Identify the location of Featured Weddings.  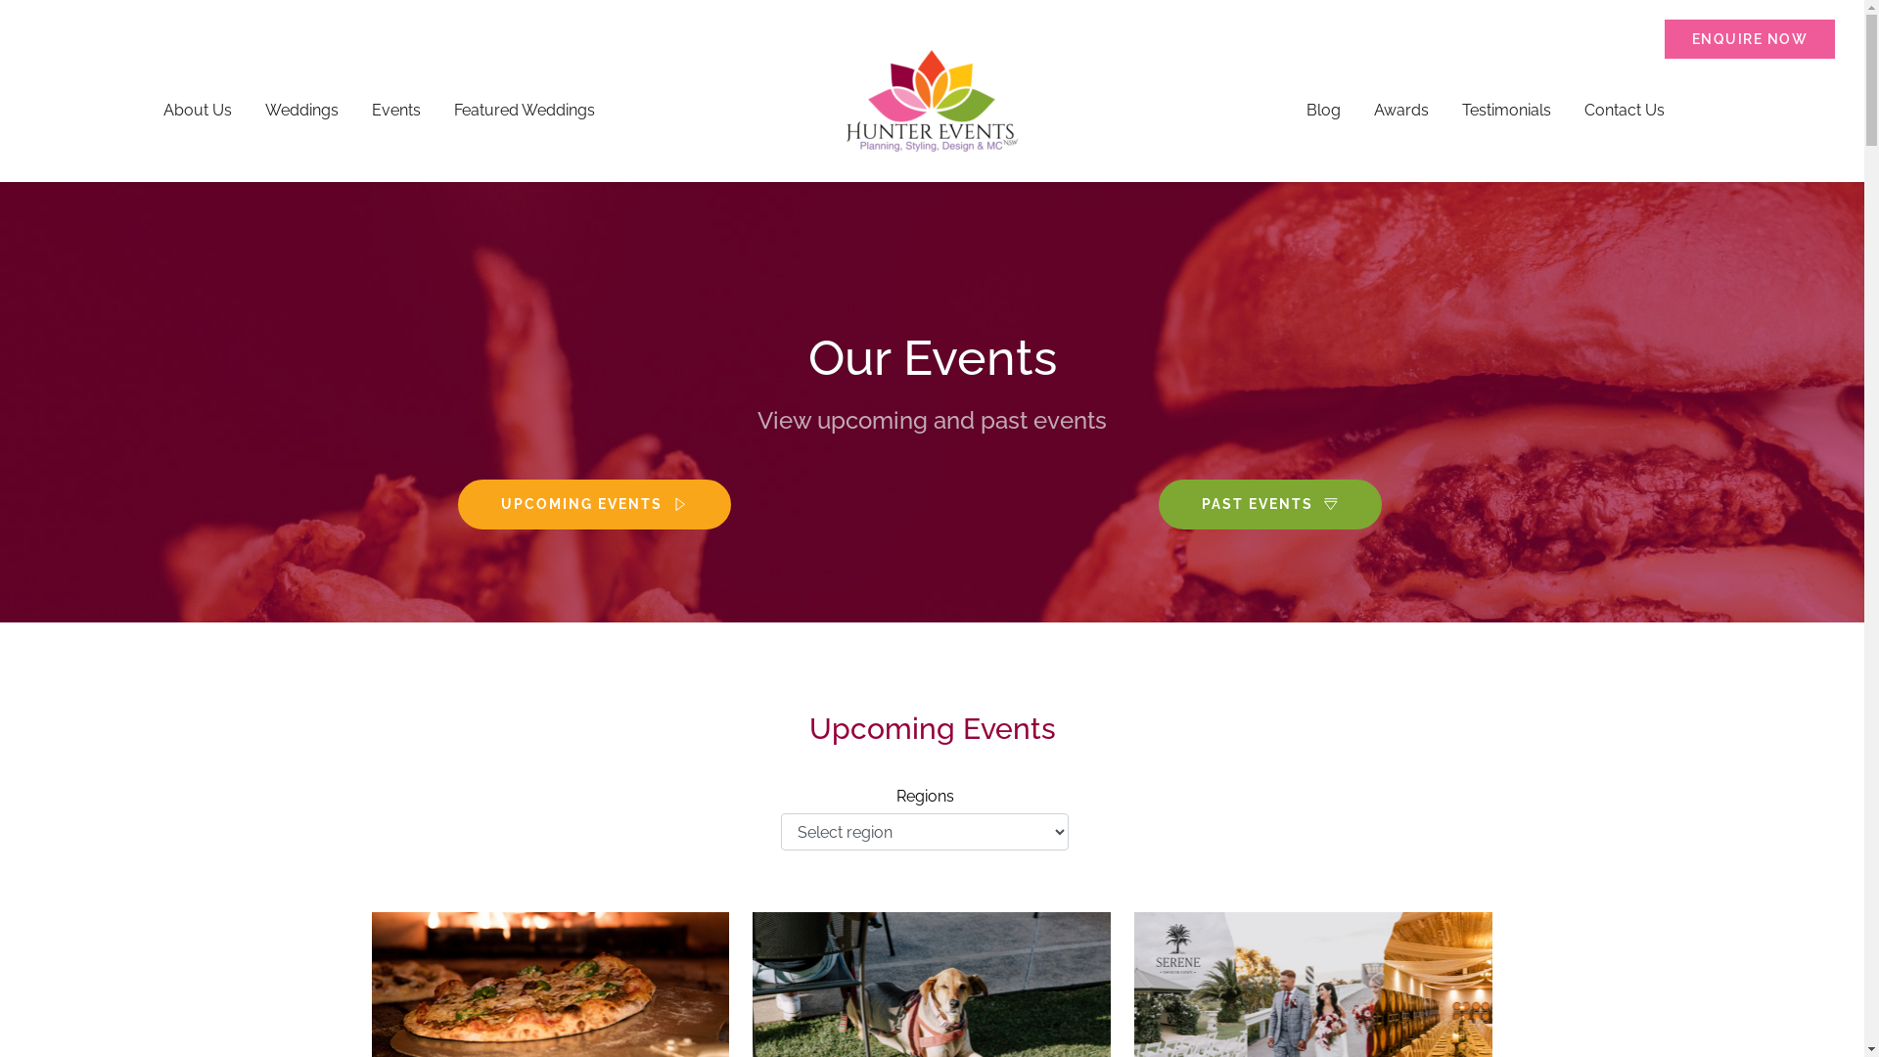
(524, 111).